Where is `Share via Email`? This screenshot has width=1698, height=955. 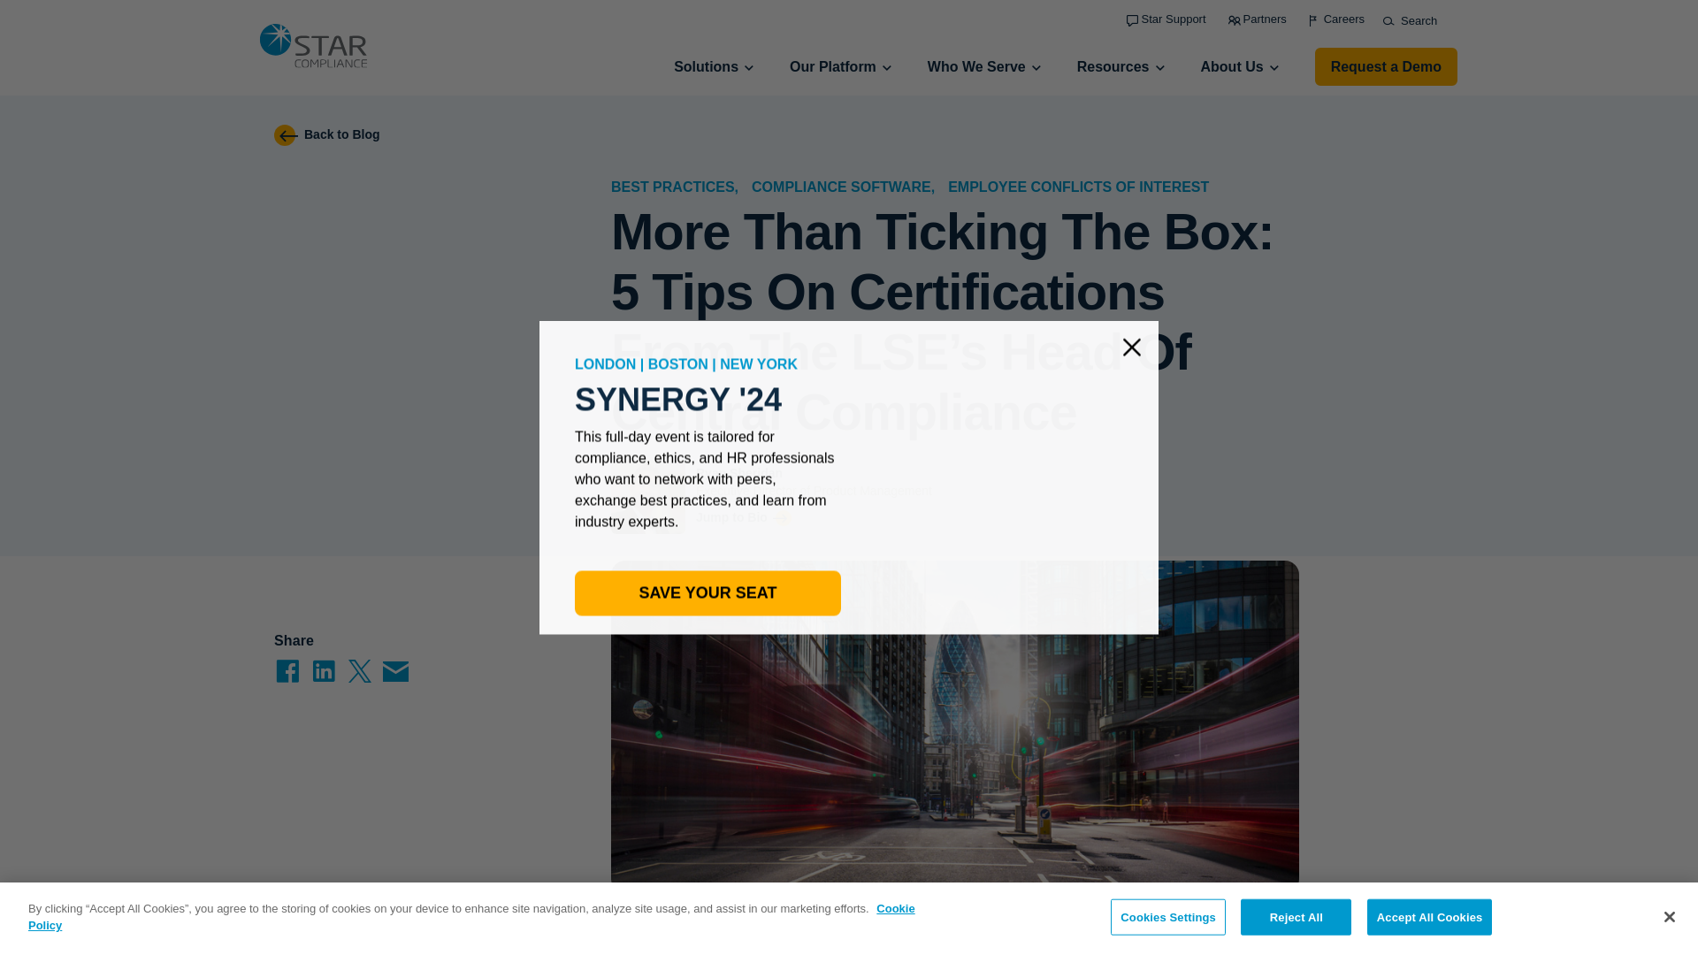
Share via Email is located at coordinates (396, 670).